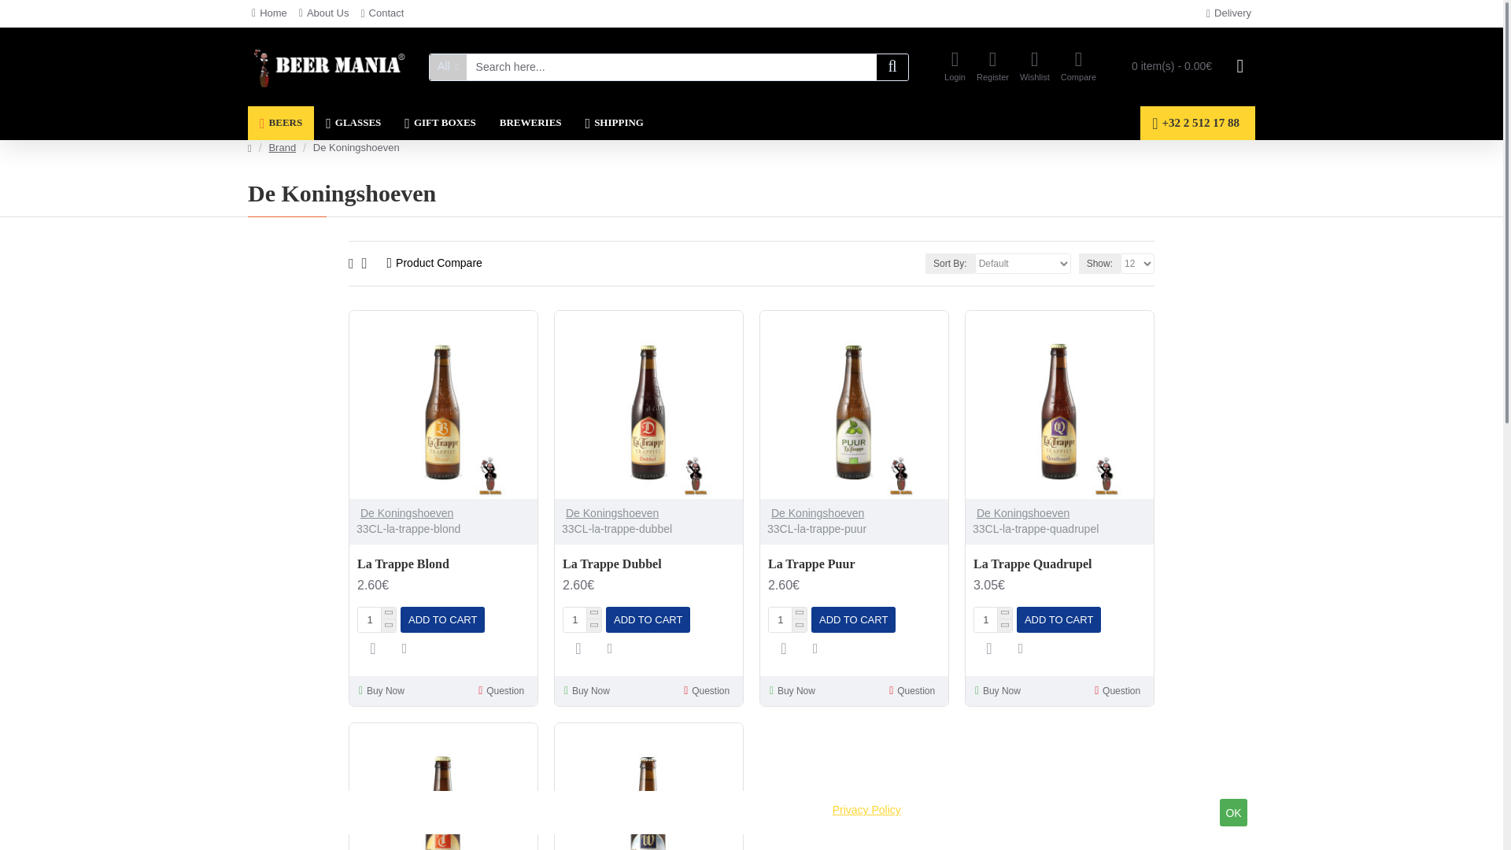  What do you see at coordinates (269, 13) in the screenshot?
I see `Home` at bounding box center [269, 13].